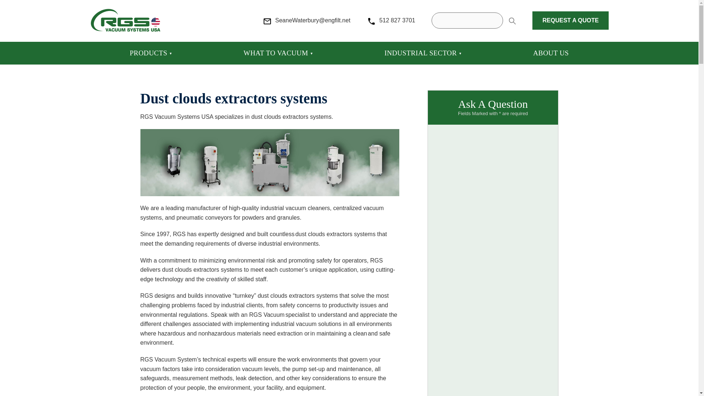 The height and width of the screenshot is (396, 704). Describe the element at coordinates (125, 20) in the screenshot. I see `RGS Vaccums USA` at that location.